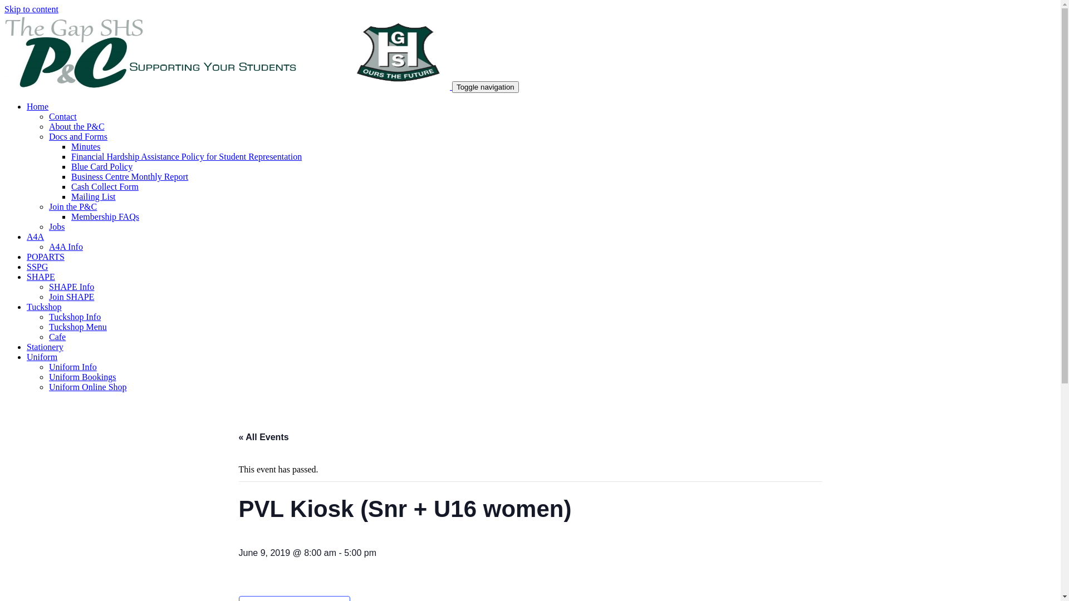 This screenshot has height=601, width=1069. What do you see at coordinates (31, 9) in the screenshot?
I see `Skip to content` at bounding box center [31, 9].